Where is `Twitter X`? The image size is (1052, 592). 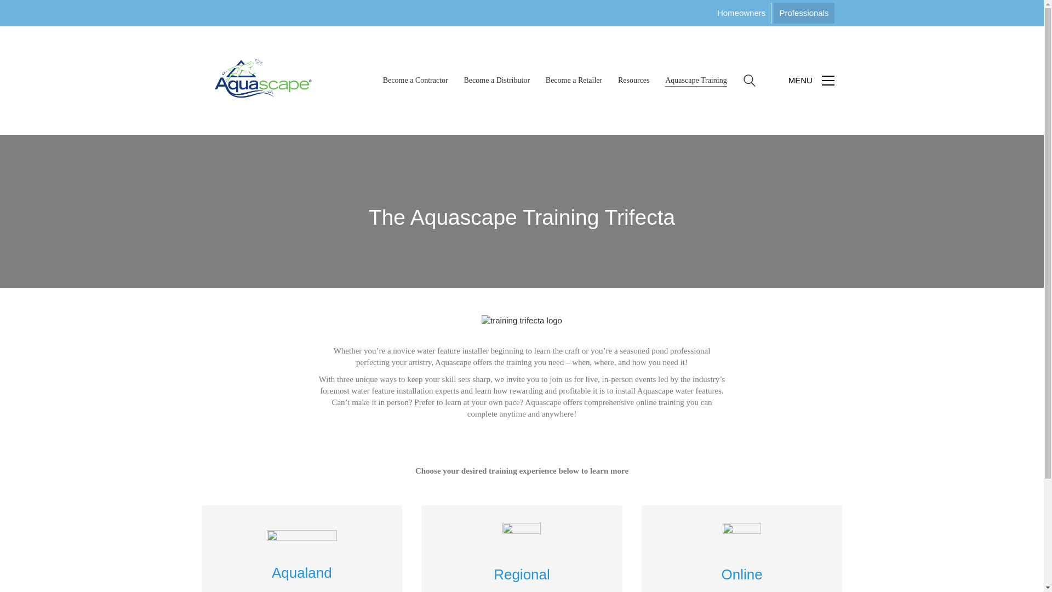 Twitter X is located at coordinates (741, 559).